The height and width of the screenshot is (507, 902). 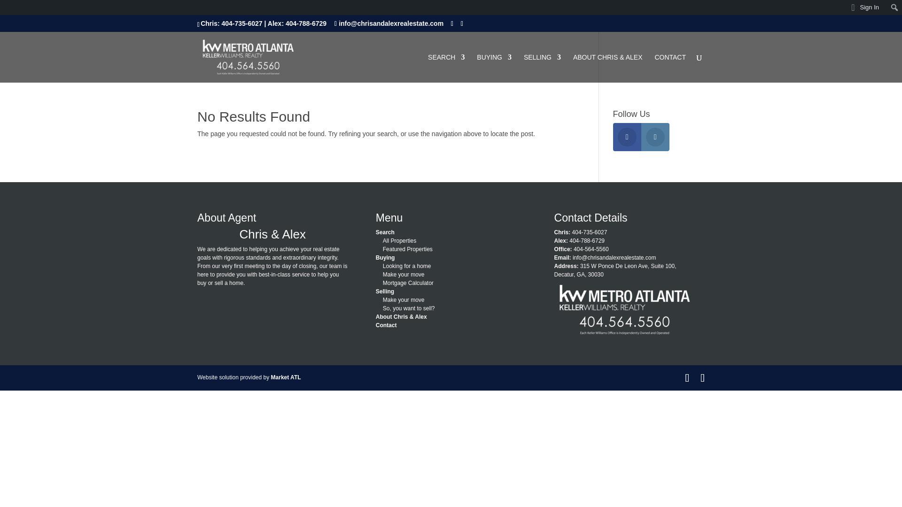 What do you see at coordinates (399, 240) in the screenshot?
I see `All Properties` at bounding box center [399, 240].